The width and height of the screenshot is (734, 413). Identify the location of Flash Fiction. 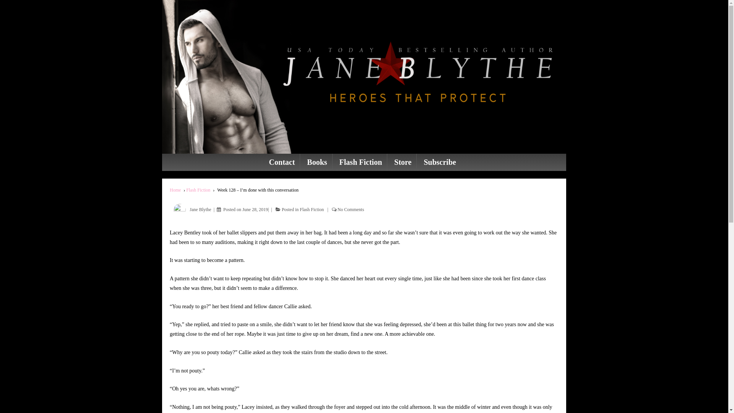
(361, 162).